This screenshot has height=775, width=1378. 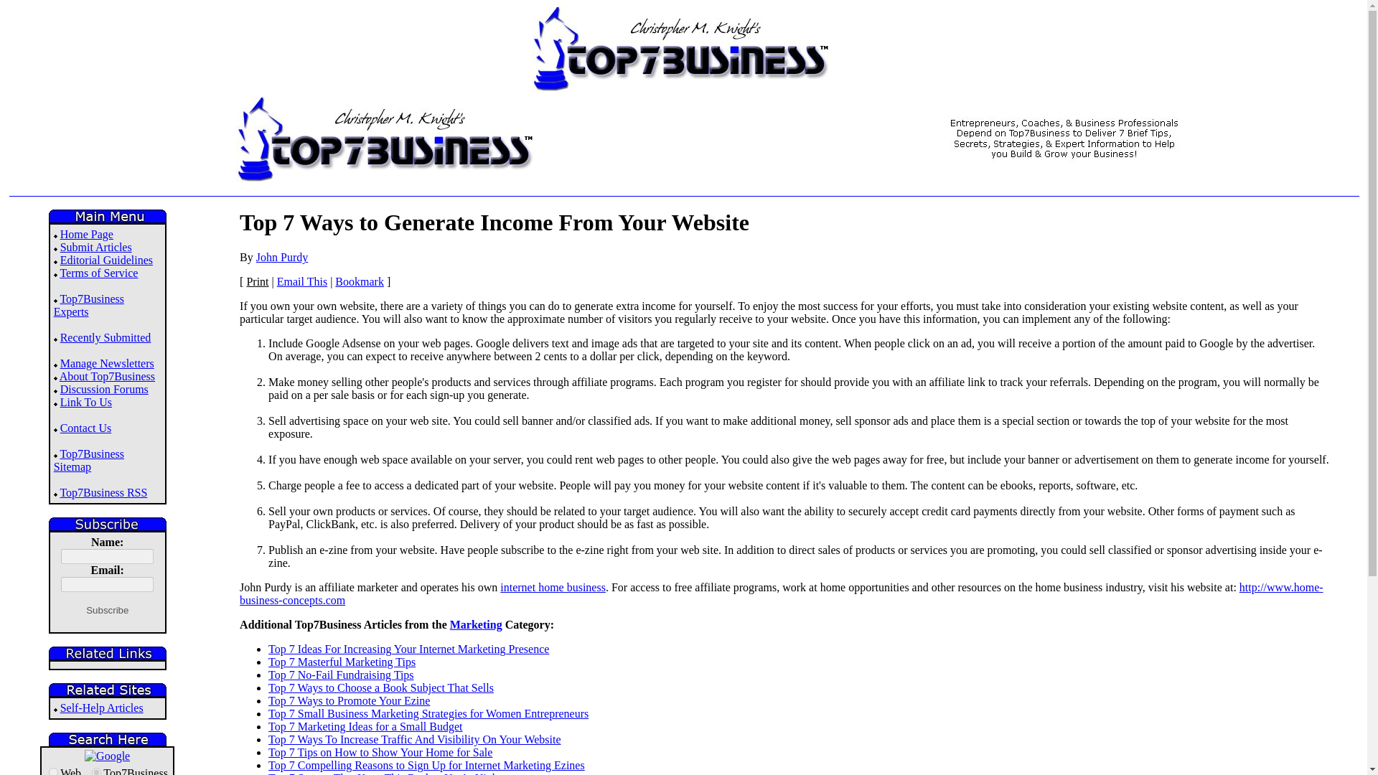 I want to click on Top7Business RSS, so click(x=103, y=492).